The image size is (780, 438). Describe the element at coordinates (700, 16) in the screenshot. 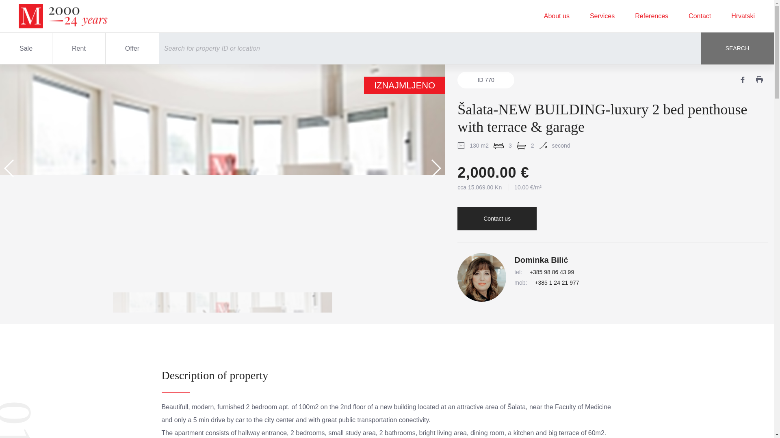

I see `Contact` at that location.